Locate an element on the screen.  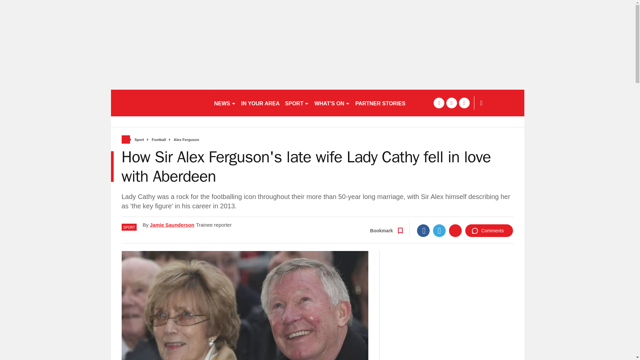
SPORT is located at coordinates (297, 103).